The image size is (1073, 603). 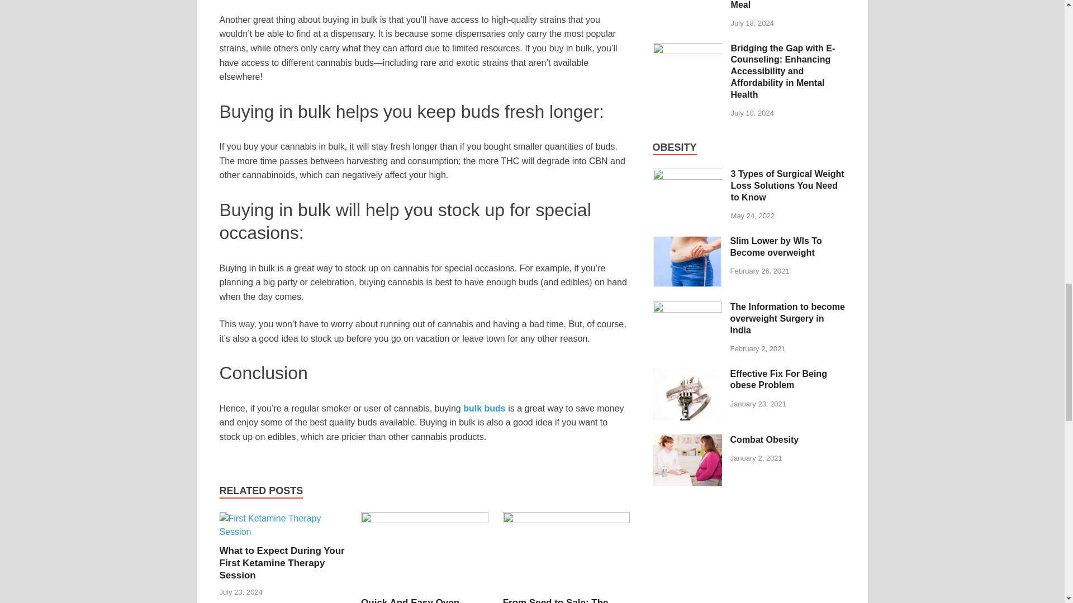 What do you see at coordinates (283, 532) in the screenshot?
I see `What to Expect During Your First Ketamine Therapy Session` at bounding box center [283, 532].